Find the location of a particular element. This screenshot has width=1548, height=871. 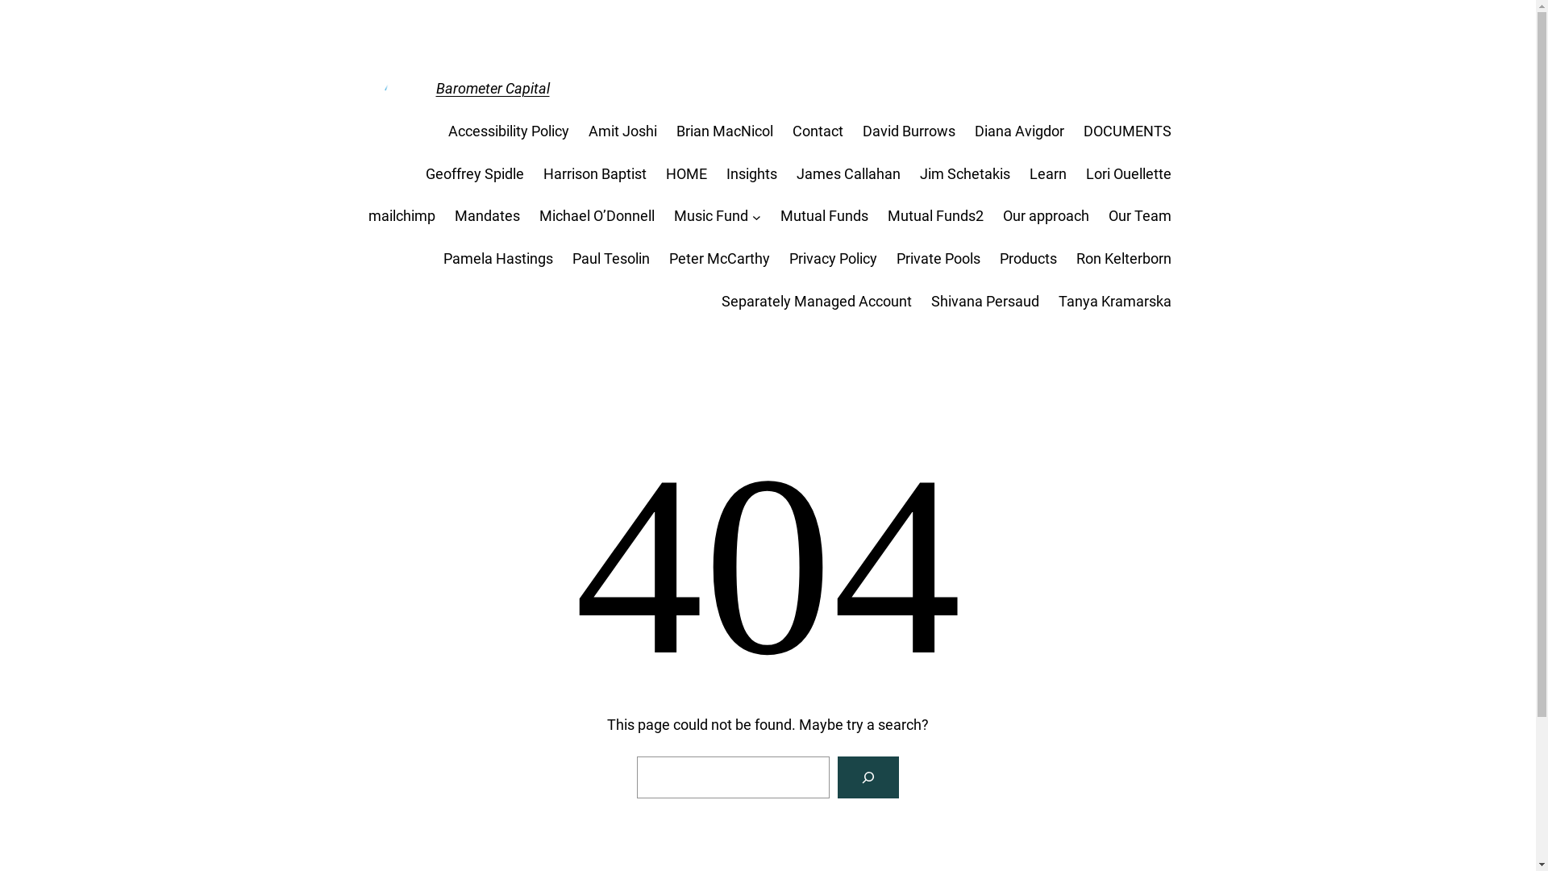

James Callahan is located at coordinates (848, 174).